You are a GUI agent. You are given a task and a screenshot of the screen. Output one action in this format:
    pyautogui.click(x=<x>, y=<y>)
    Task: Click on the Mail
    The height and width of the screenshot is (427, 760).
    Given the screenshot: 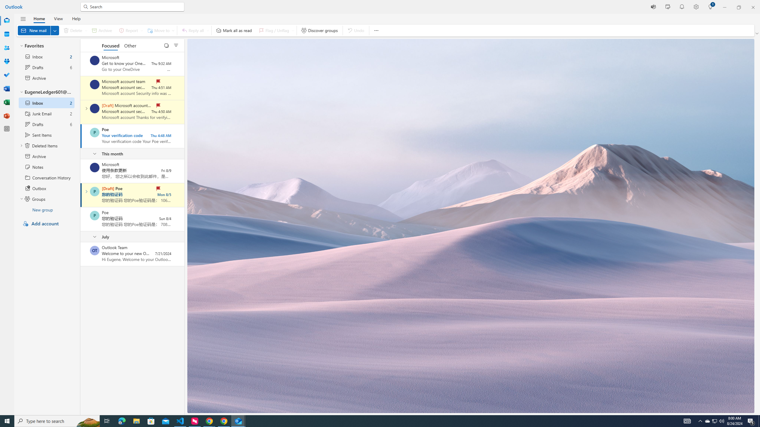 What is the action you would take?
    pyautogui.click(x=7, y=21)
    